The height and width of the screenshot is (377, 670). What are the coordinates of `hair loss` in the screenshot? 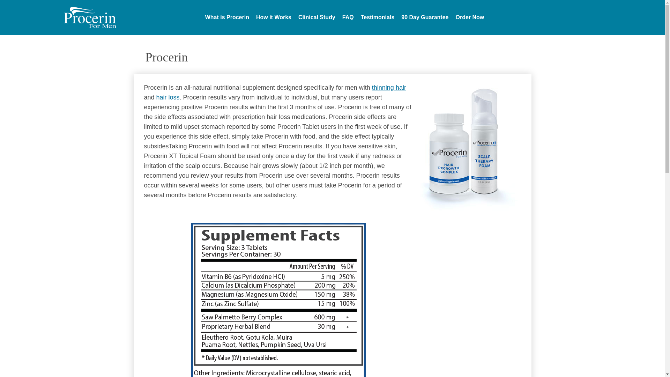 It's located at (167, 97).